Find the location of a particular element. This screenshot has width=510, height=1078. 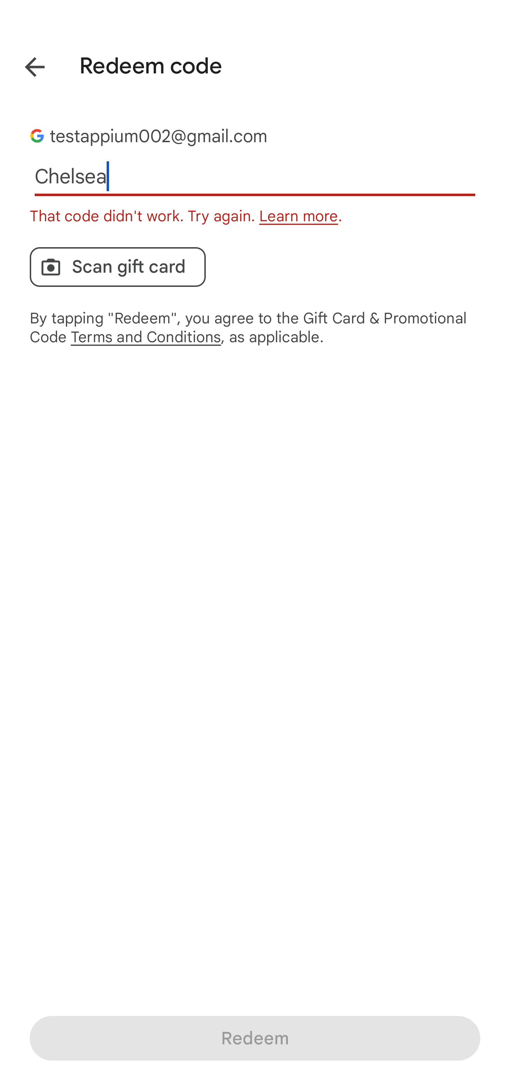

Back is located at coordinates (25, 65).